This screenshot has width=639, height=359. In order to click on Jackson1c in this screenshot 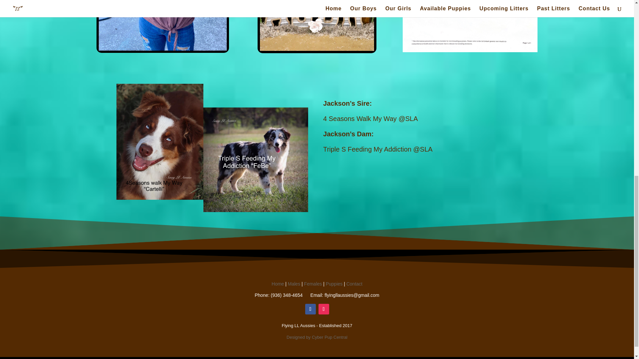, I will do `click(317, 27)`.